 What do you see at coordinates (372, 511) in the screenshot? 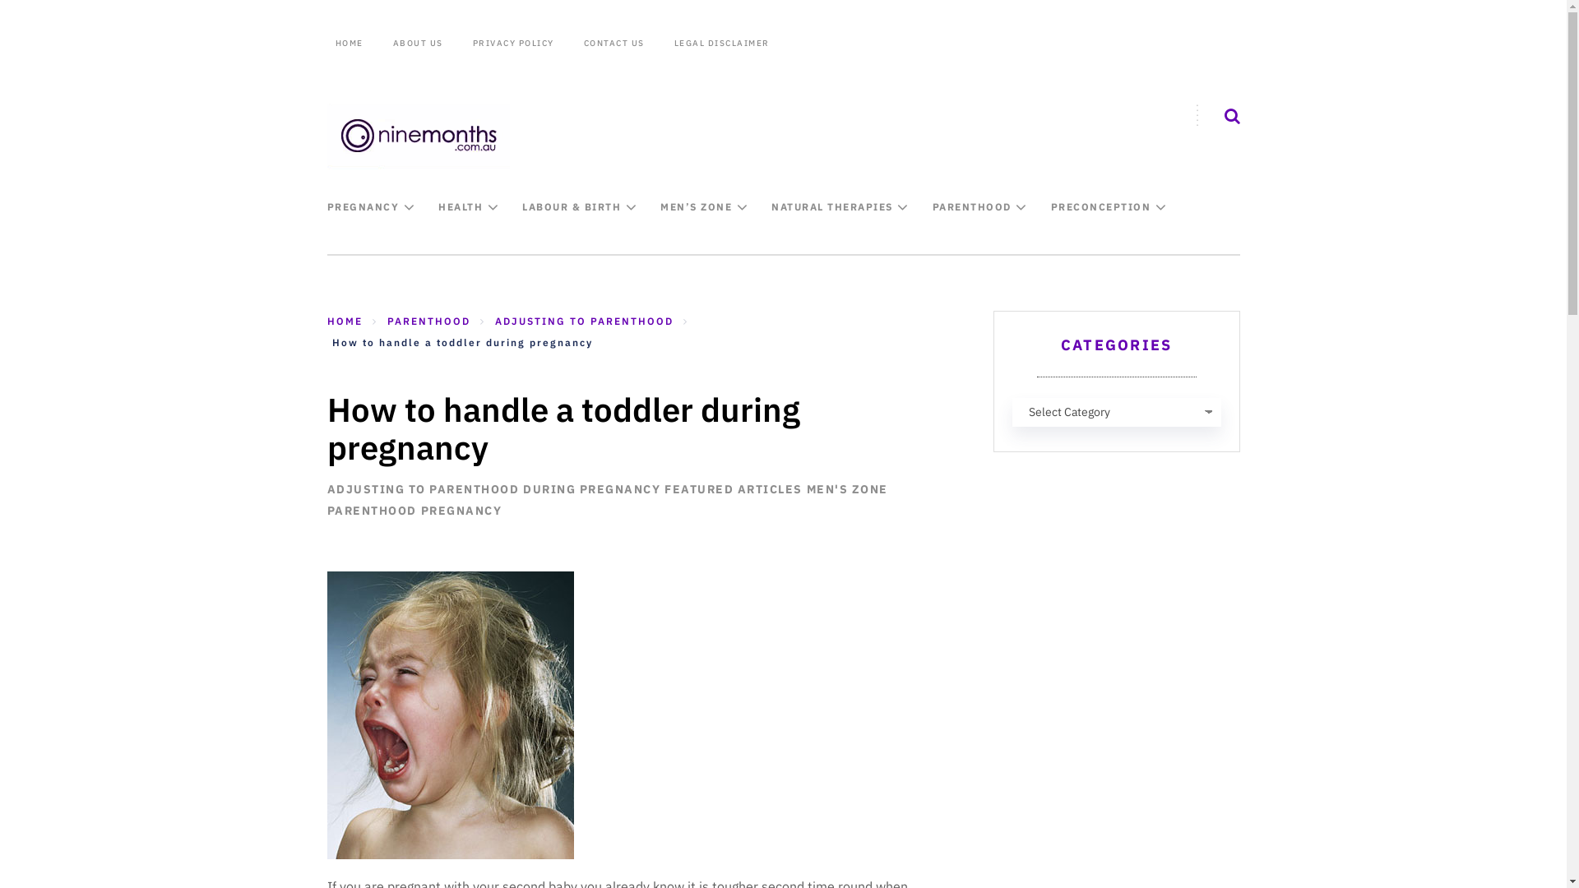
I see `PARENTHOOD` at bounding box center [372, 511].